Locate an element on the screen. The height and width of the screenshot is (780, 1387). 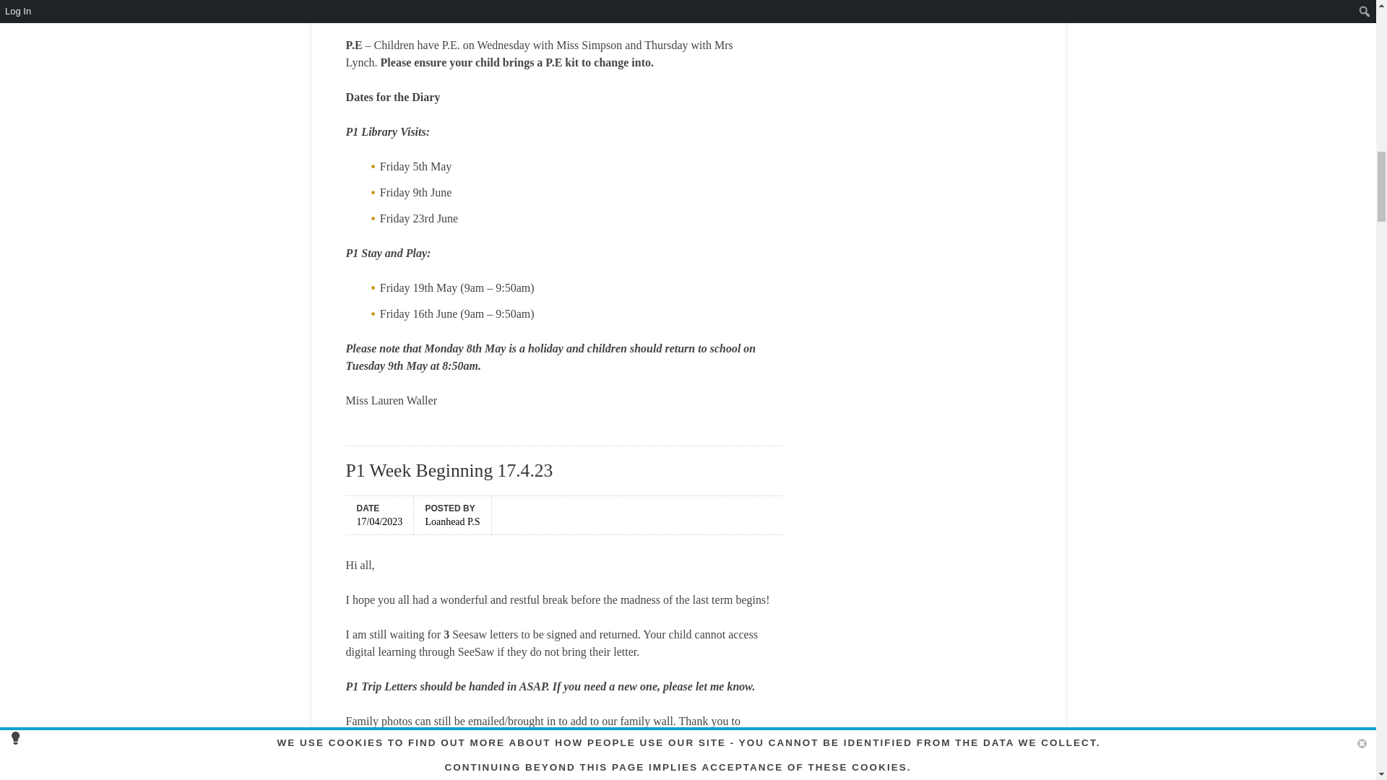
View all posts by Loanhead P.S is located at coordinates (452, 520).